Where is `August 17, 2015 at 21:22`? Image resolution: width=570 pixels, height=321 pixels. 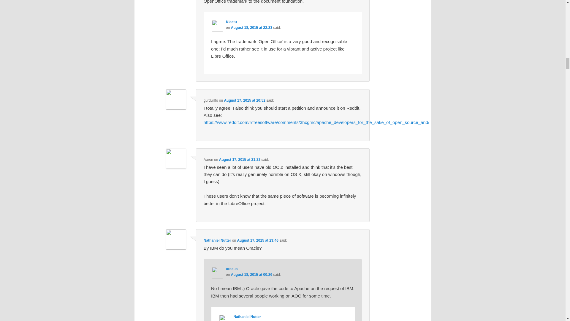 August 17, 2015 at 21:22 is located at coordinates (240, 160).